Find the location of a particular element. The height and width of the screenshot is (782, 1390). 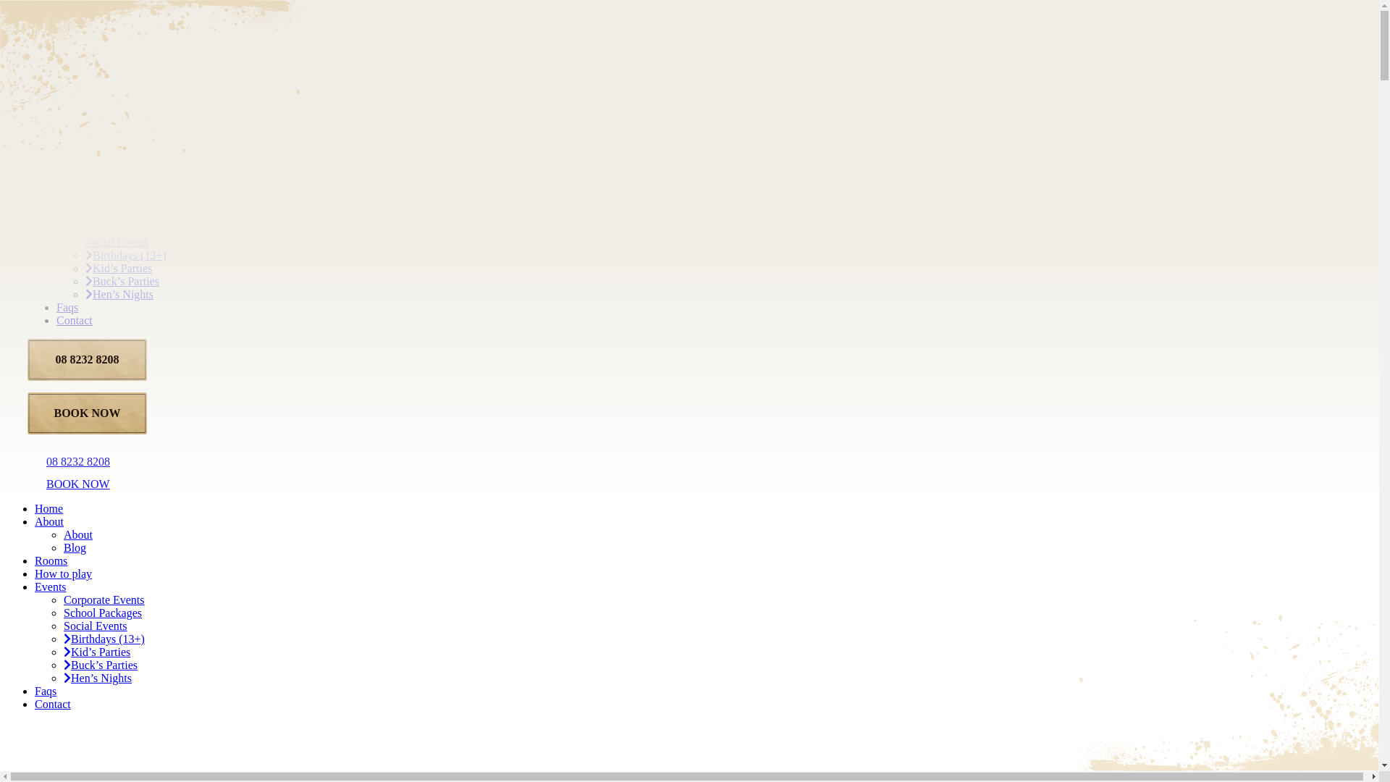

School Packages is located at coordinates (125, 229).